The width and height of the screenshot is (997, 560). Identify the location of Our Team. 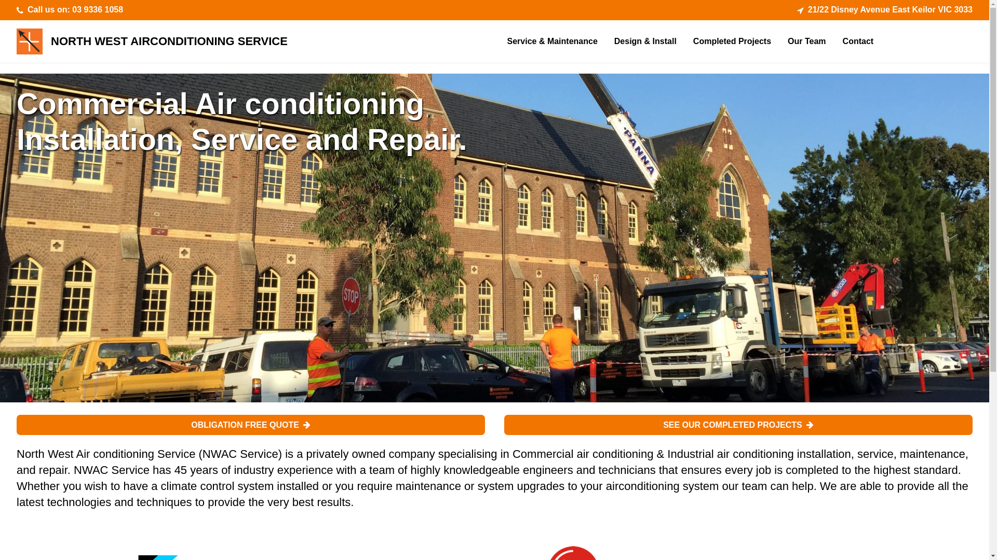
(807, 41).